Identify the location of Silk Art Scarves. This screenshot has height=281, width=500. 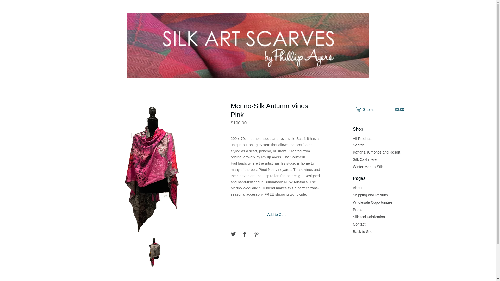
(248, 45).